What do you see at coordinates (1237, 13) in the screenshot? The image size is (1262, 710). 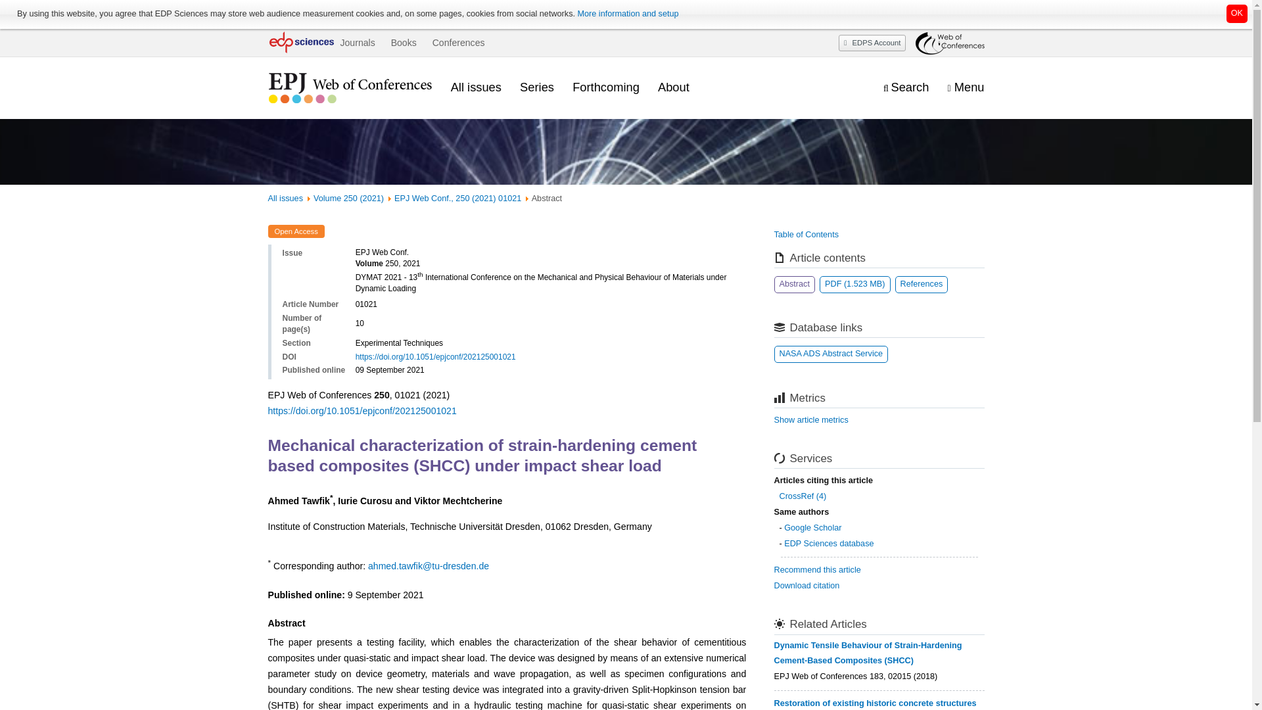 I see `OK` at bounding box center [1237, 13].